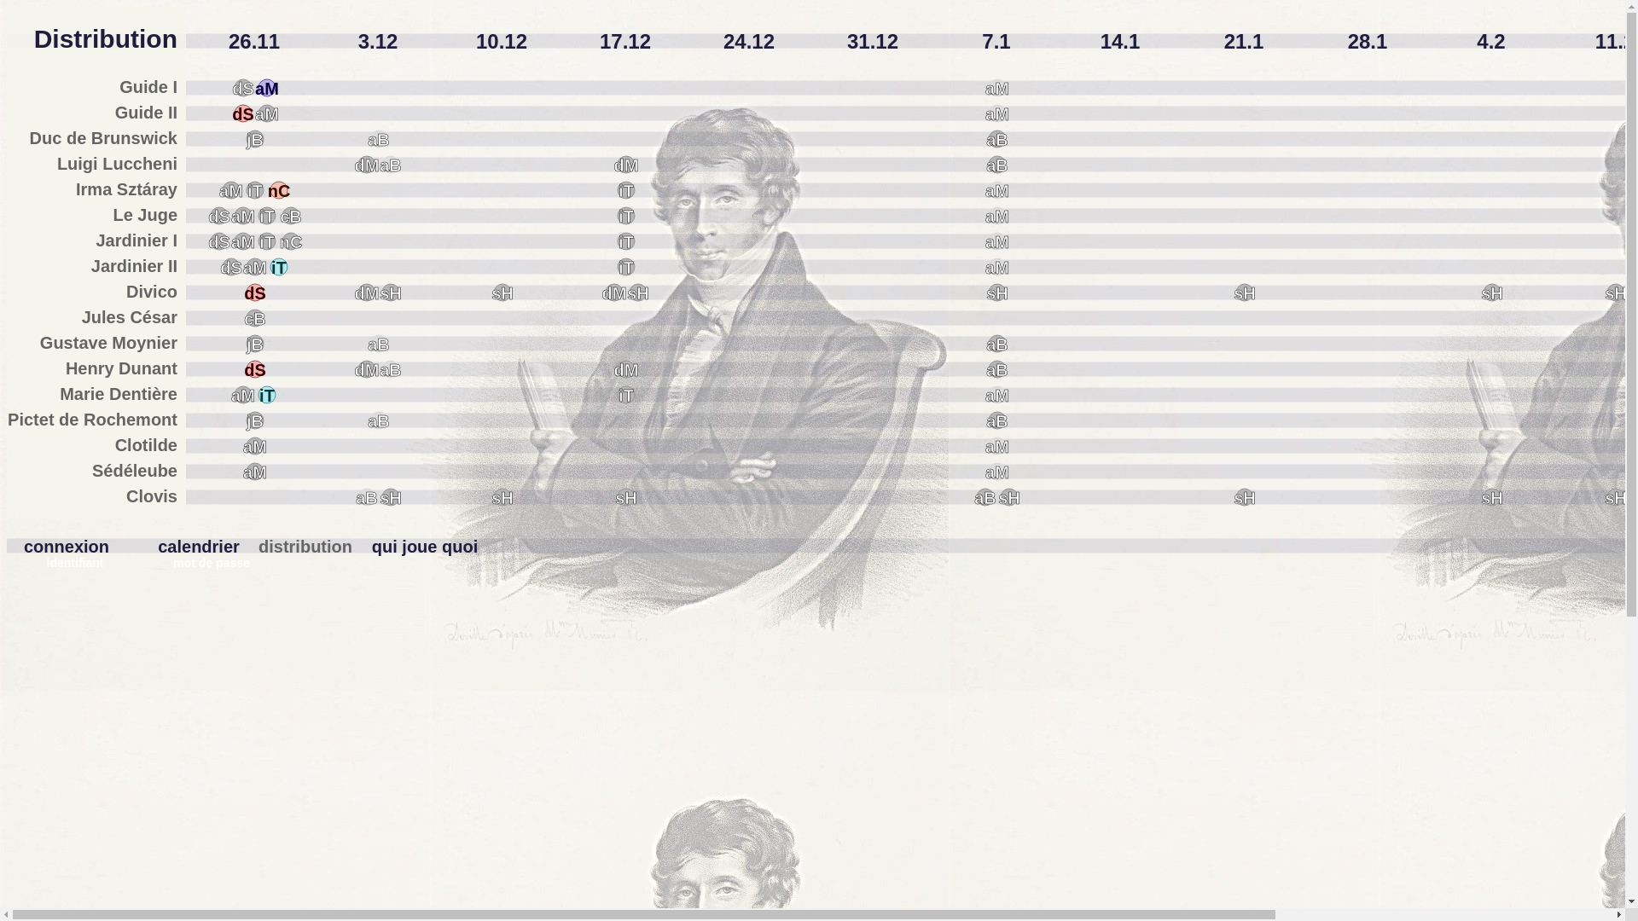  What do you see at coordinates (570, 634) in the screenshot?
I see `mD` at bounding box center [570, 634].